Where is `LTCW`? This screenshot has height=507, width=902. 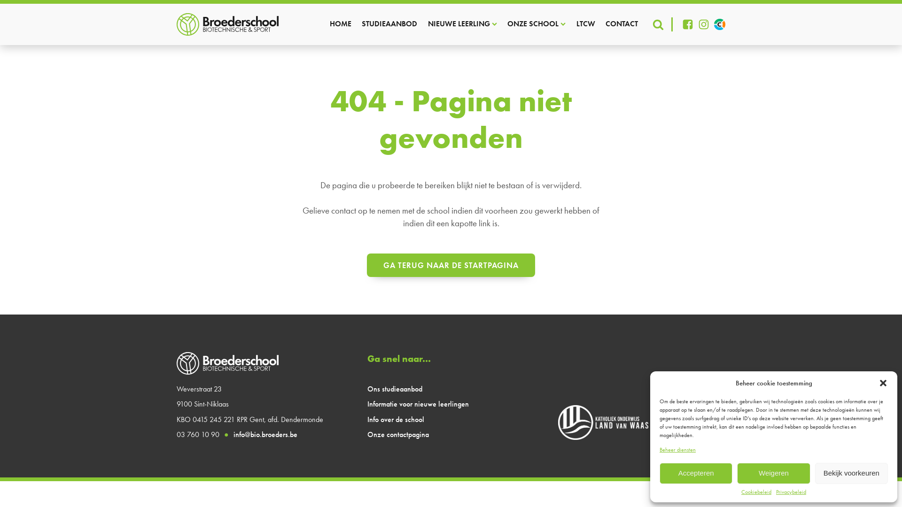 LTCW is located at coordinates (586, 24).